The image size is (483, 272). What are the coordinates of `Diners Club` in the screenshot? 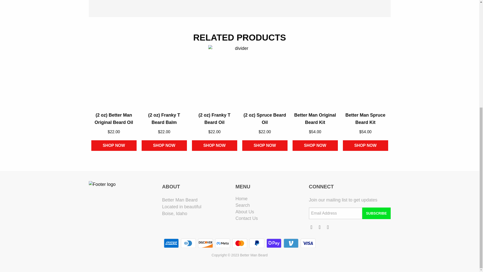 It's located at (188, 243).